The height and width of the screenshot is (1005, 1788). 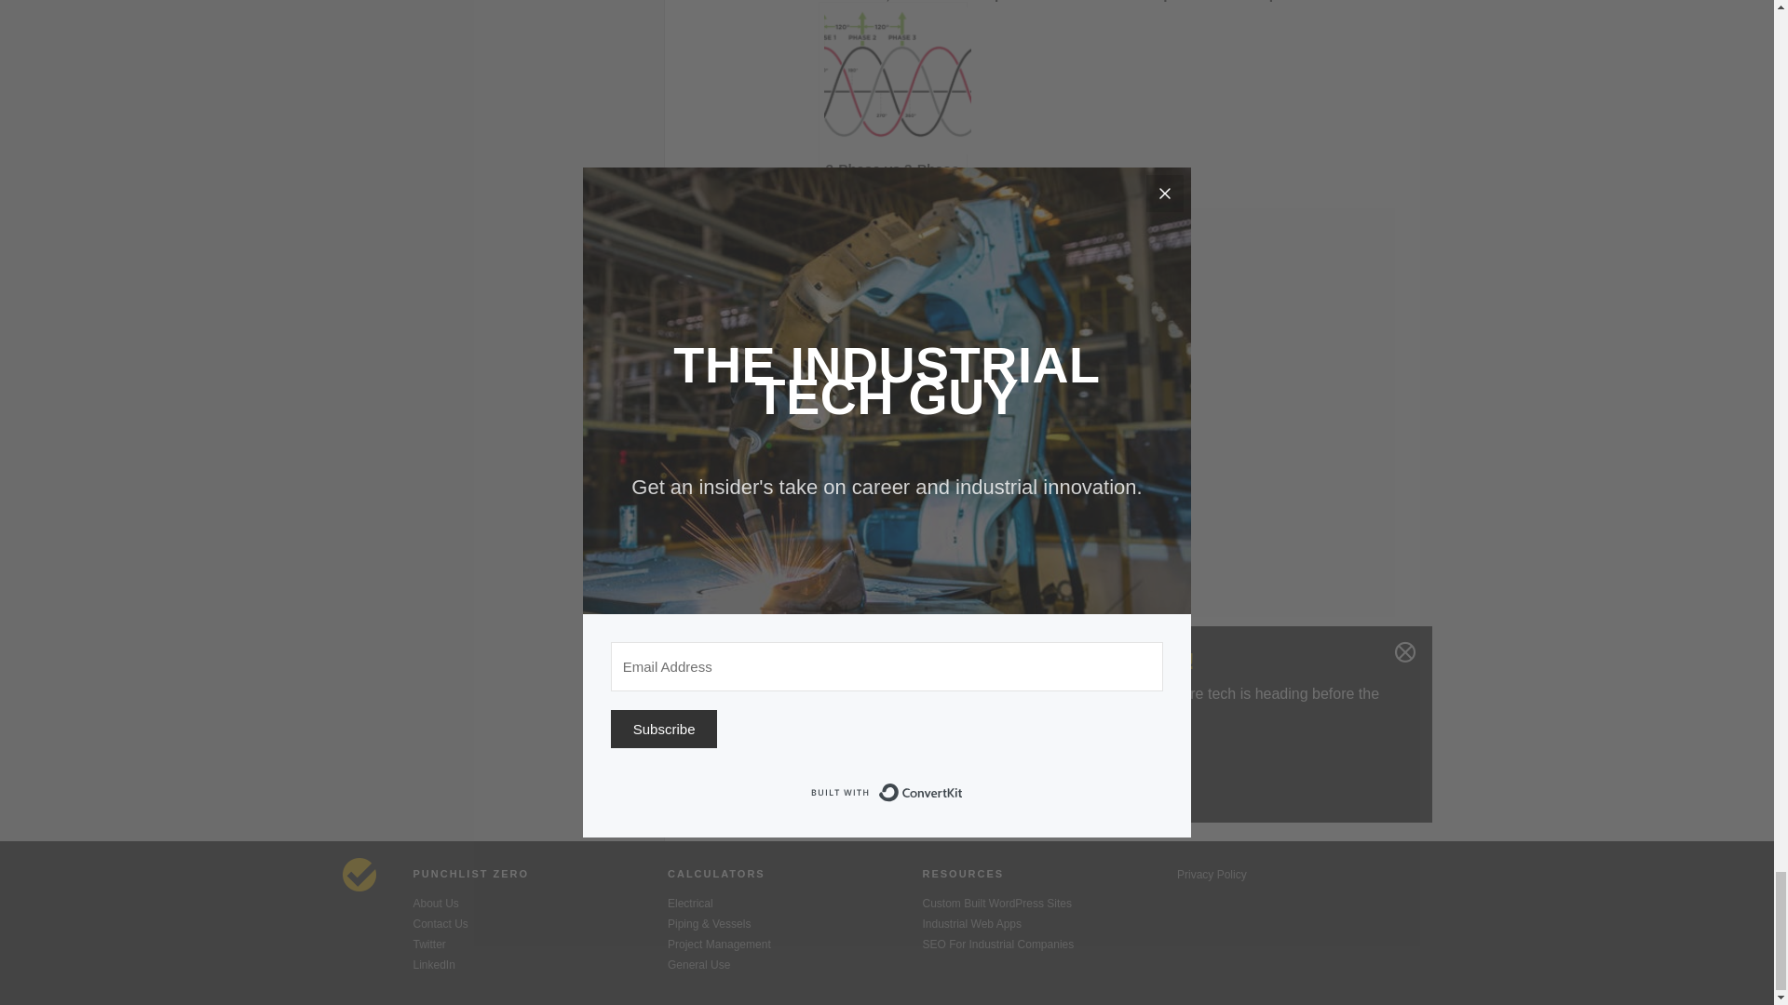 What do you see at coordinates (540, 924) in the screenshot?
I see `Contact Us` at bounding box center [540, 924].